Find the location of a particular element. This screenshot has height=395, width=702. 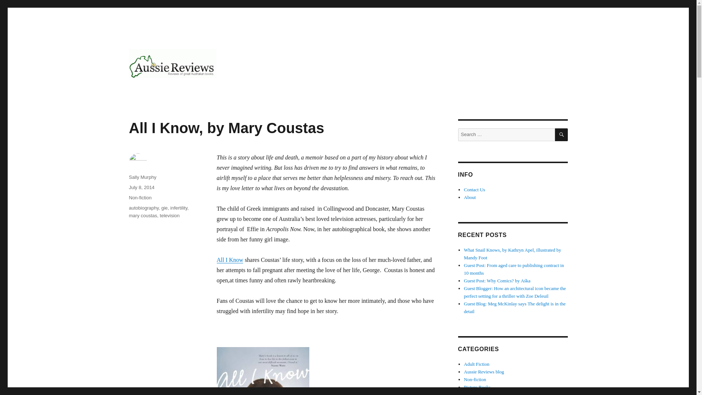

About is located at coordinates (470, 197).